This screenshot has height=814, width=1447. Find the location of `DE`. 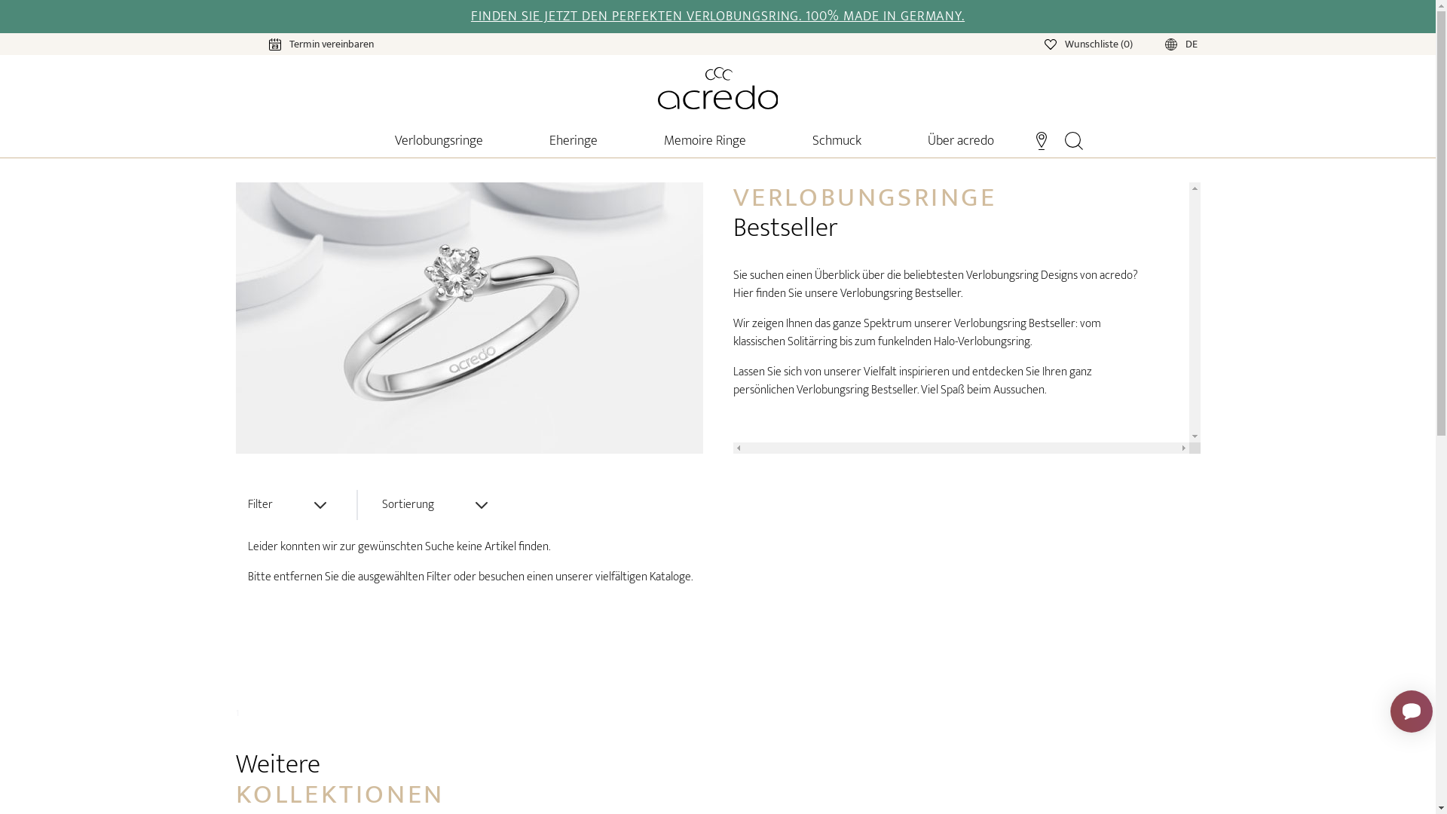

DE is located at coordinates (1167, 44).